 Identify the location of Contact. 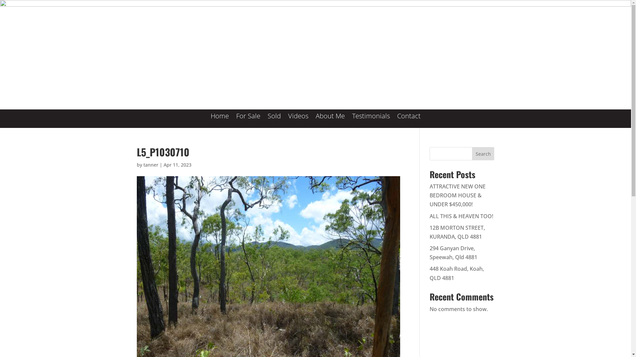
(409, 121).